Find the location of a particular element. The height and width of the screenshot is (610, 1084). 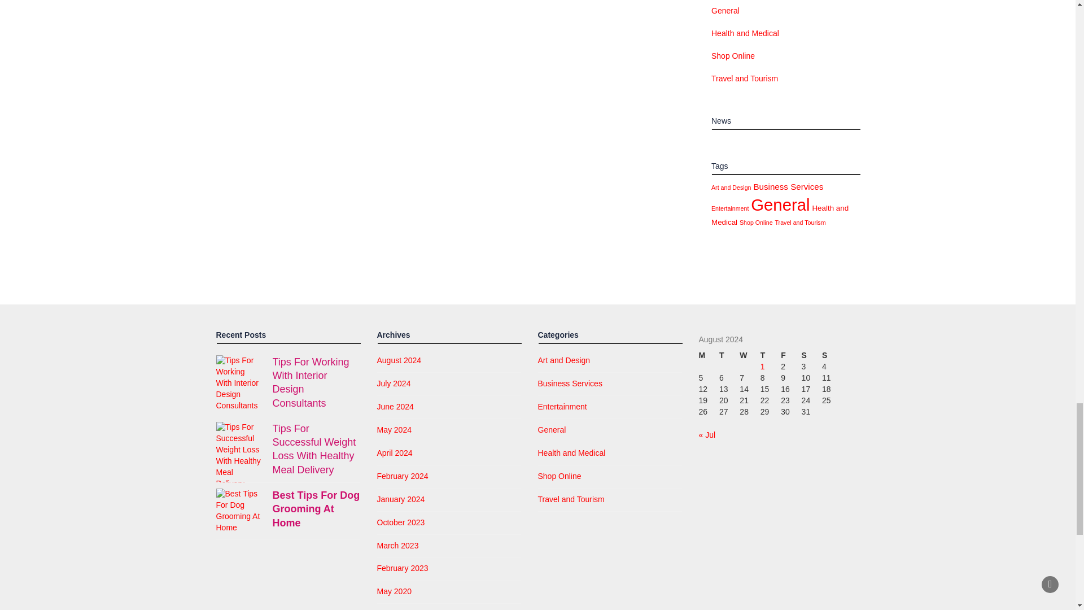

Friday is located at coordinates (790, 356).